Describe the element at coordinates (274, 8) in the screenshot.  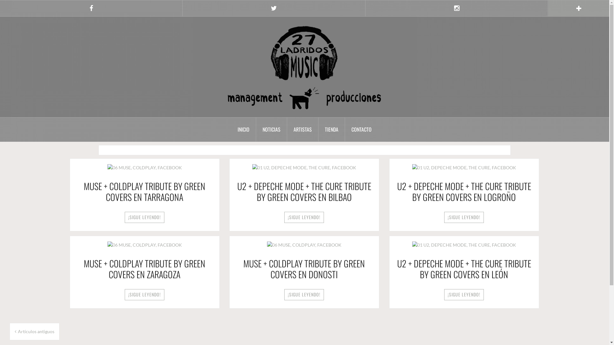
I see `TWITTER` at that location.